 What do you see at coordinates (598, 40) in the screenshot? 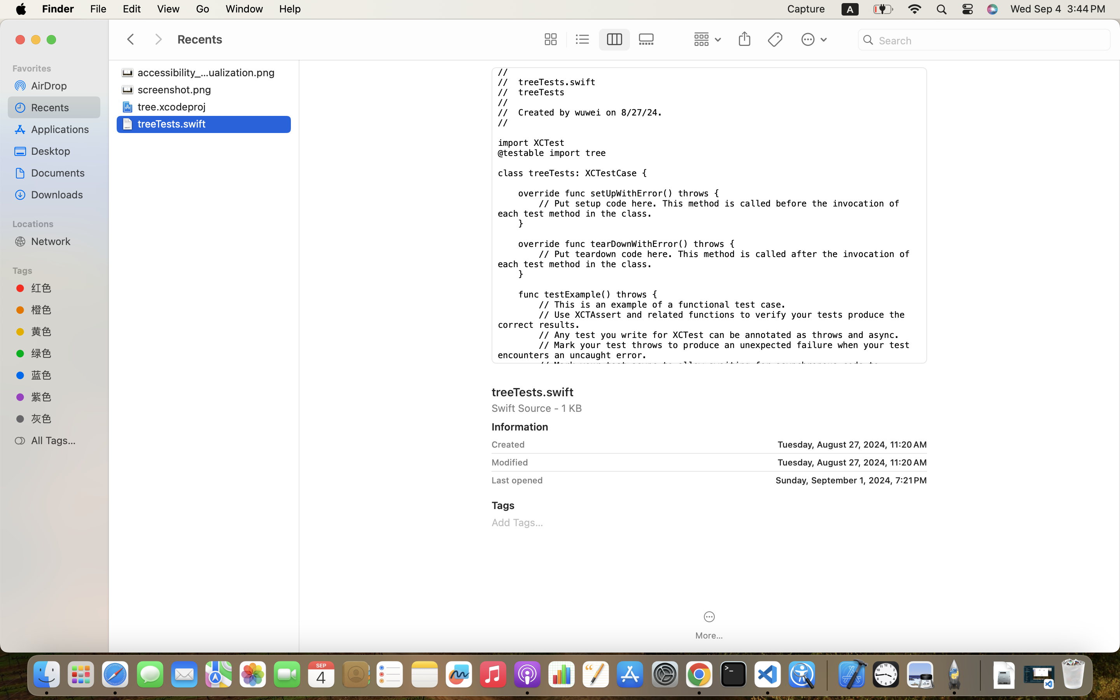
I see `<AXUIElement 0x13b98dca0> {pid=510}` at bounding box center [598, 40].